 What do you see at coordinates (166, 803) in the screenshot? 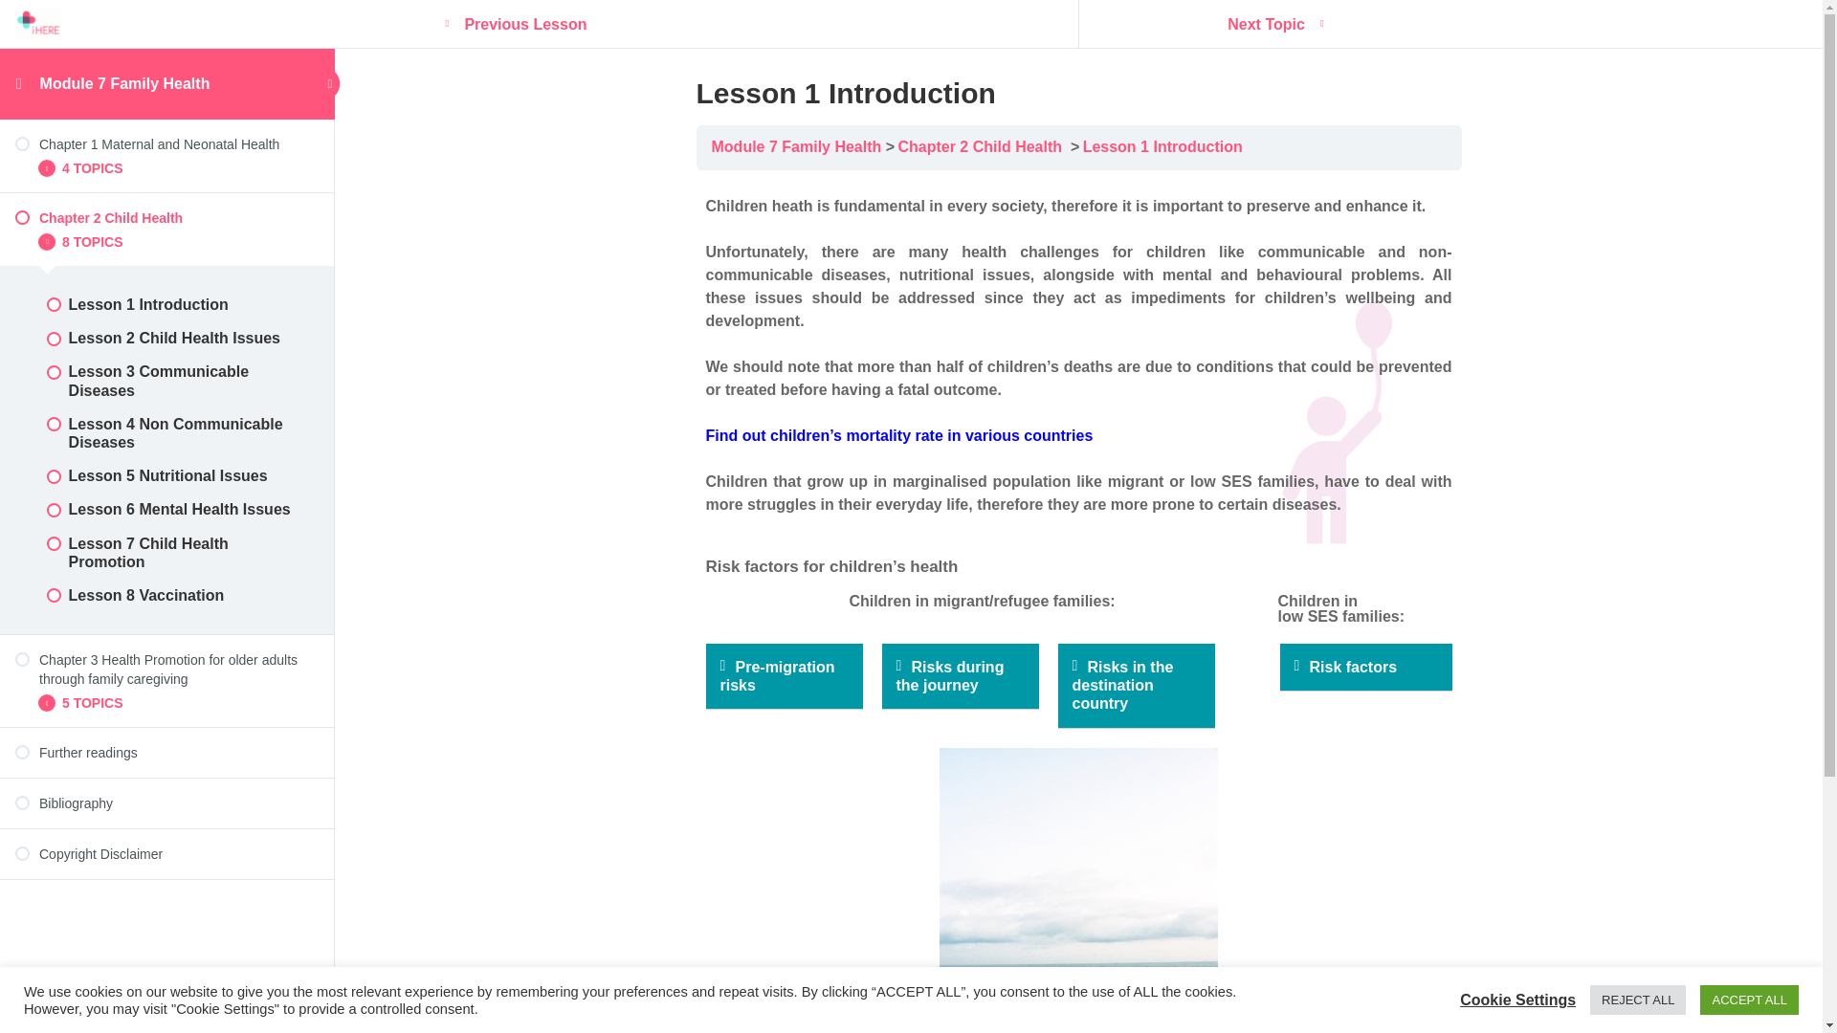
I see `Bibliography` at bounding box center [166, 803].